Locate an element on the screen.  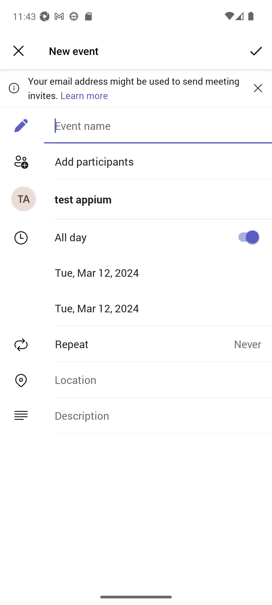
Back is located at coordinates (18, 51).